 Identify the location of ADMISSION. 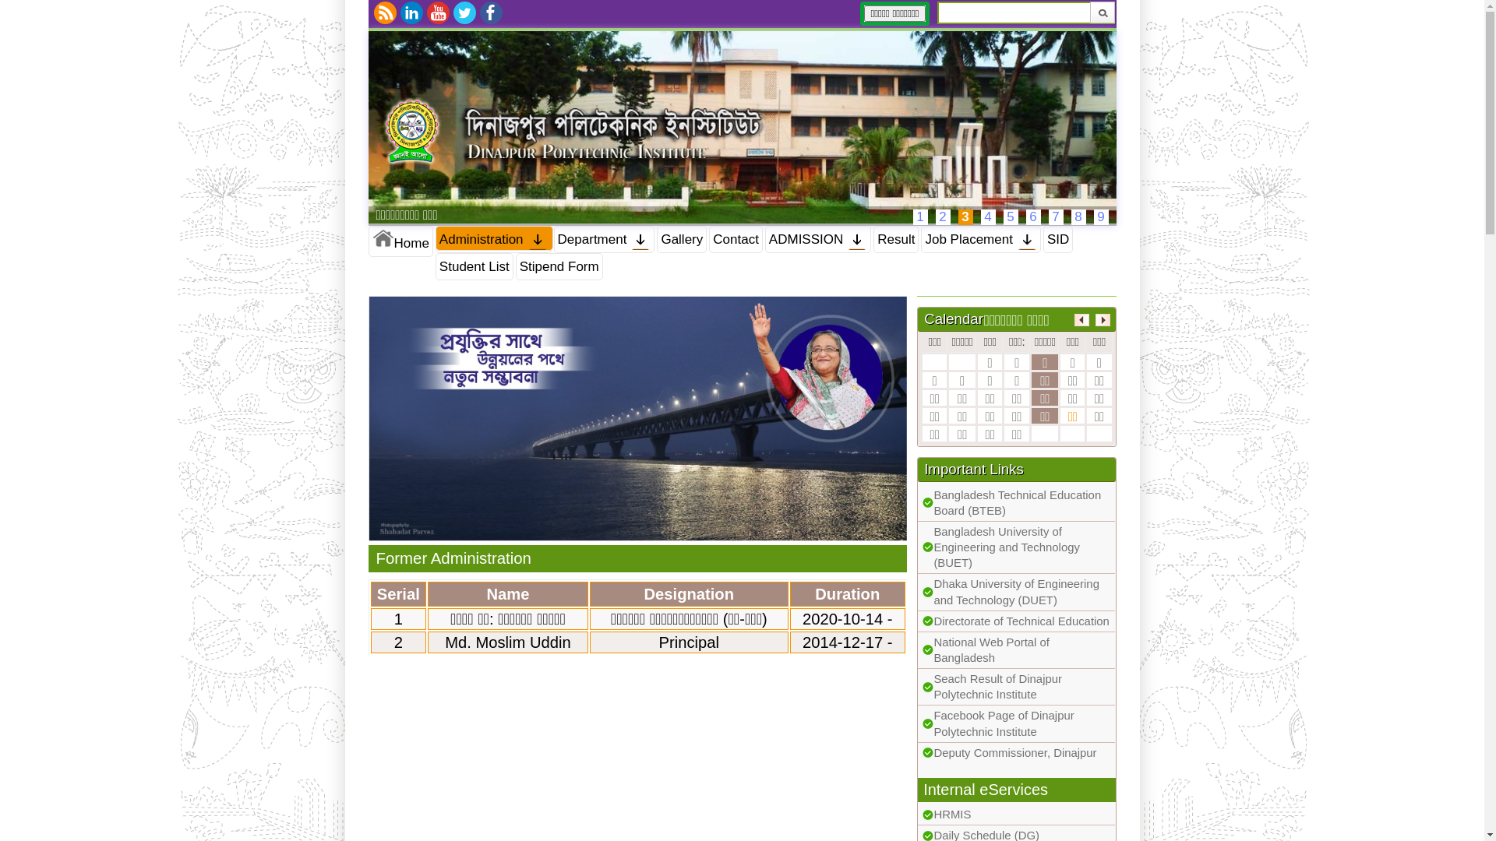
(818, 240).